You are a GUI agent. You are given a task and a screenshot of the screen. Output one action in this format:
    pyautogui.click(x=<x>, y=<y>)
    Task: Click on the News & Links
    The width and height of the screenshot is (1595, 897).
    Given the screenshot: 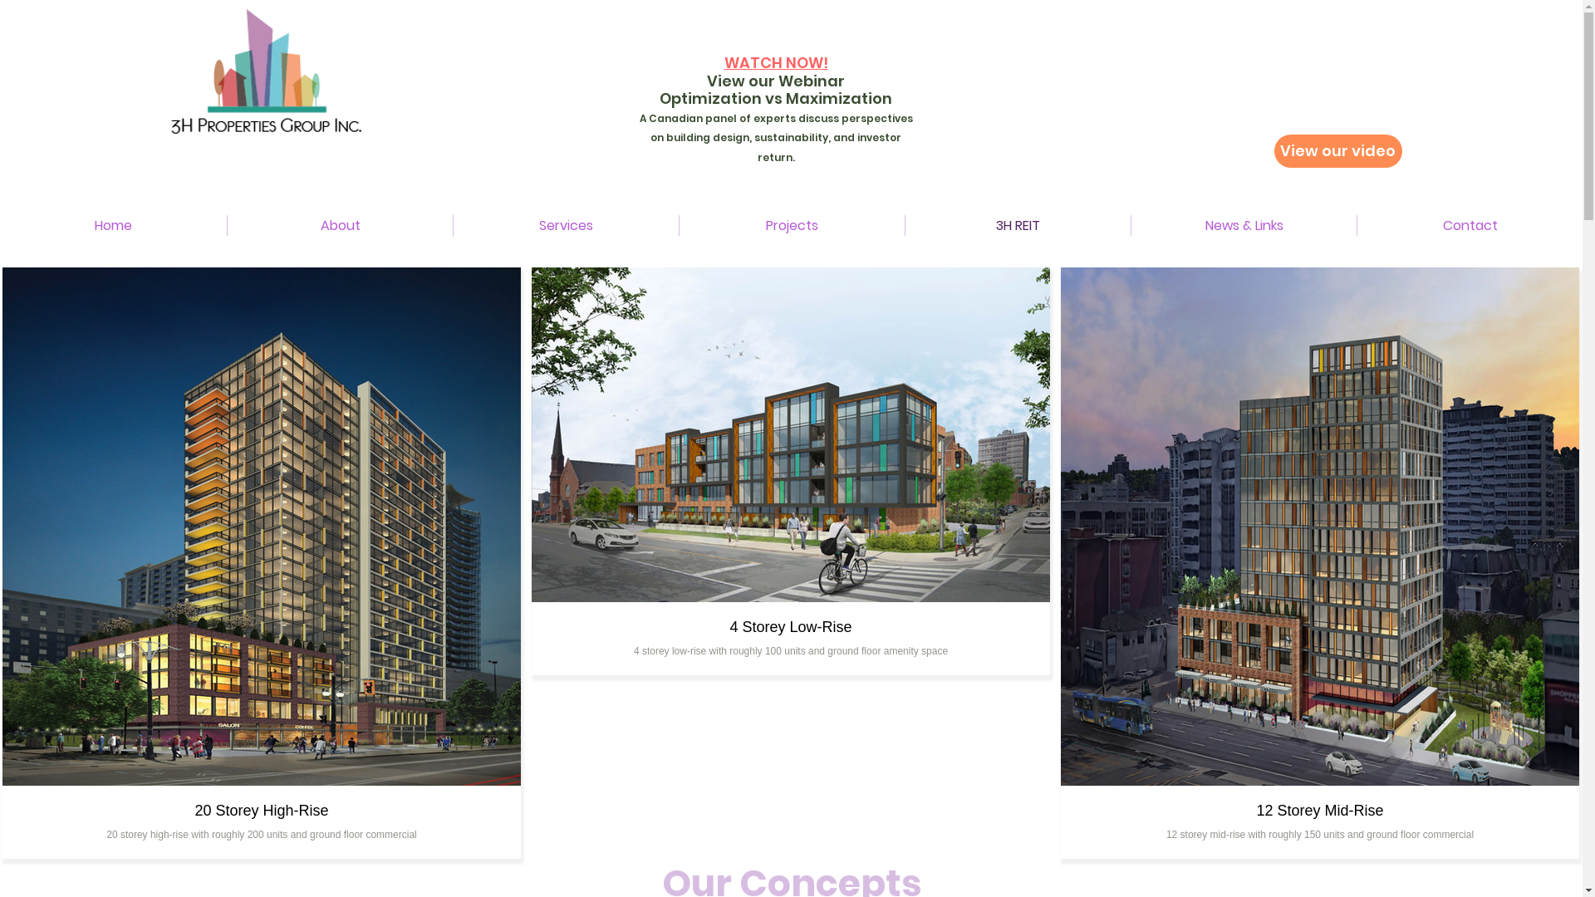 What is the action you would take?
    pyautogui.click(x=1244, y=226)
    